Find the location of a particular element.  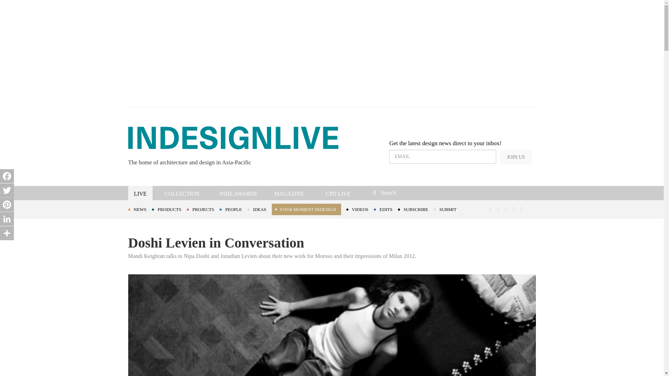

PEOPLE is located at coordinates (233, 209).